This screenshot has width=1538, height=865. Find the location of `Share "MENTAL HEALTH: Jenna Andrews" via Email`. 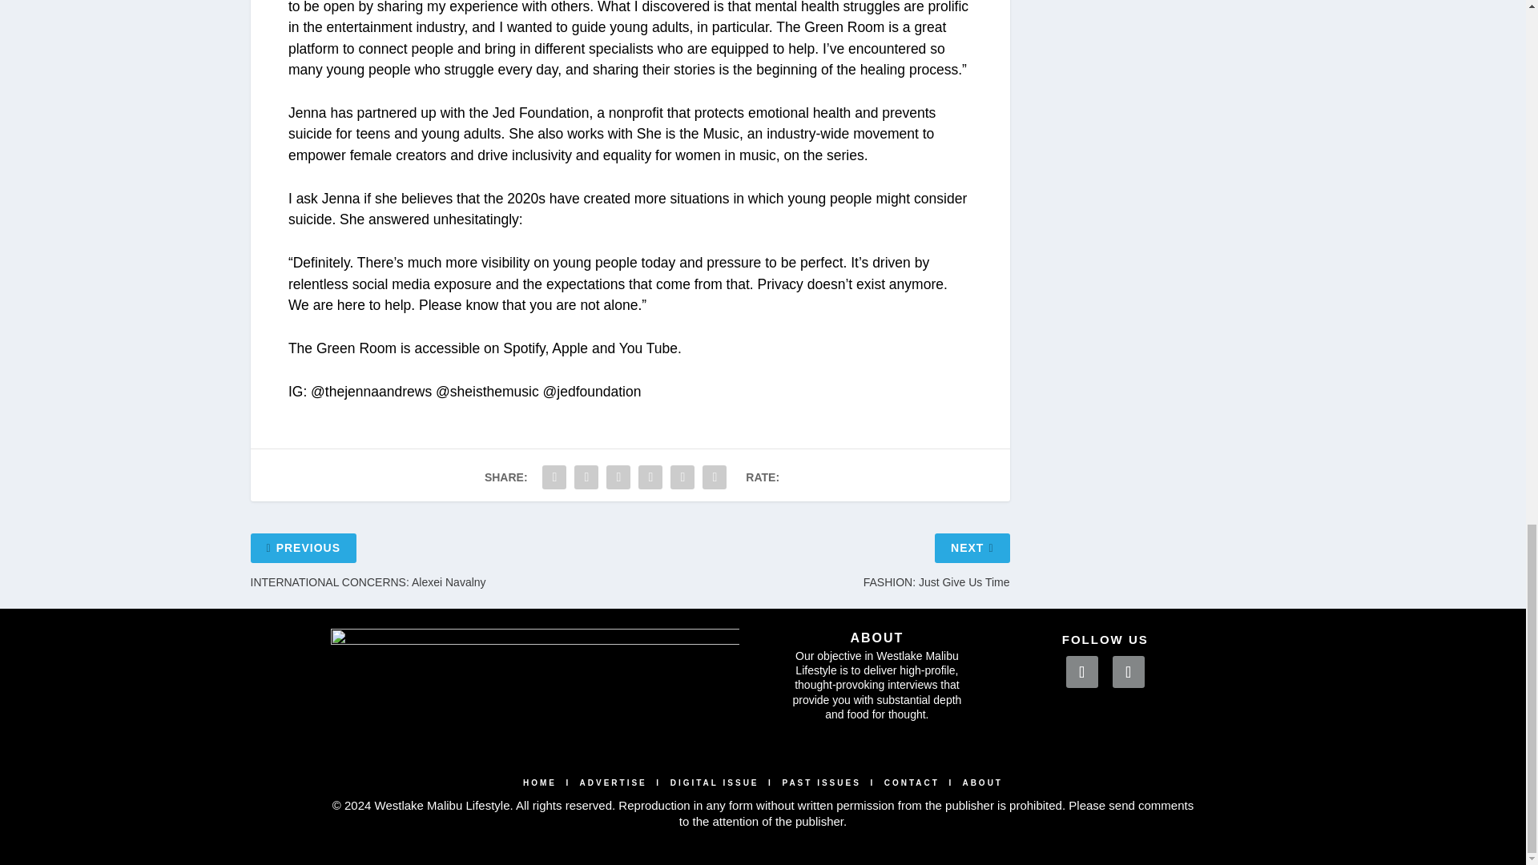

Share "MENTAL HEALTH: Jenna Andrews" via Email is located at coordinates (682, 477).